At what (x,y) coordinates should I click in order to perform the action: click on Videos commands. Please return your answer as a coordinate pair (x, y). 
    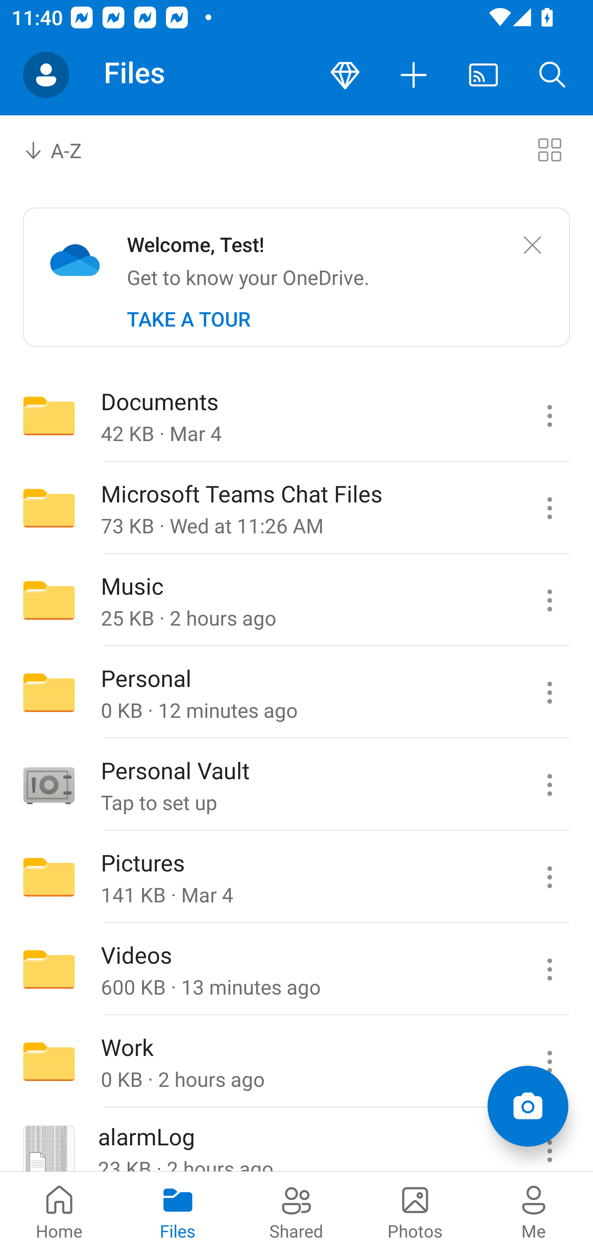
    Looking at the image, I should click on (549, 969).